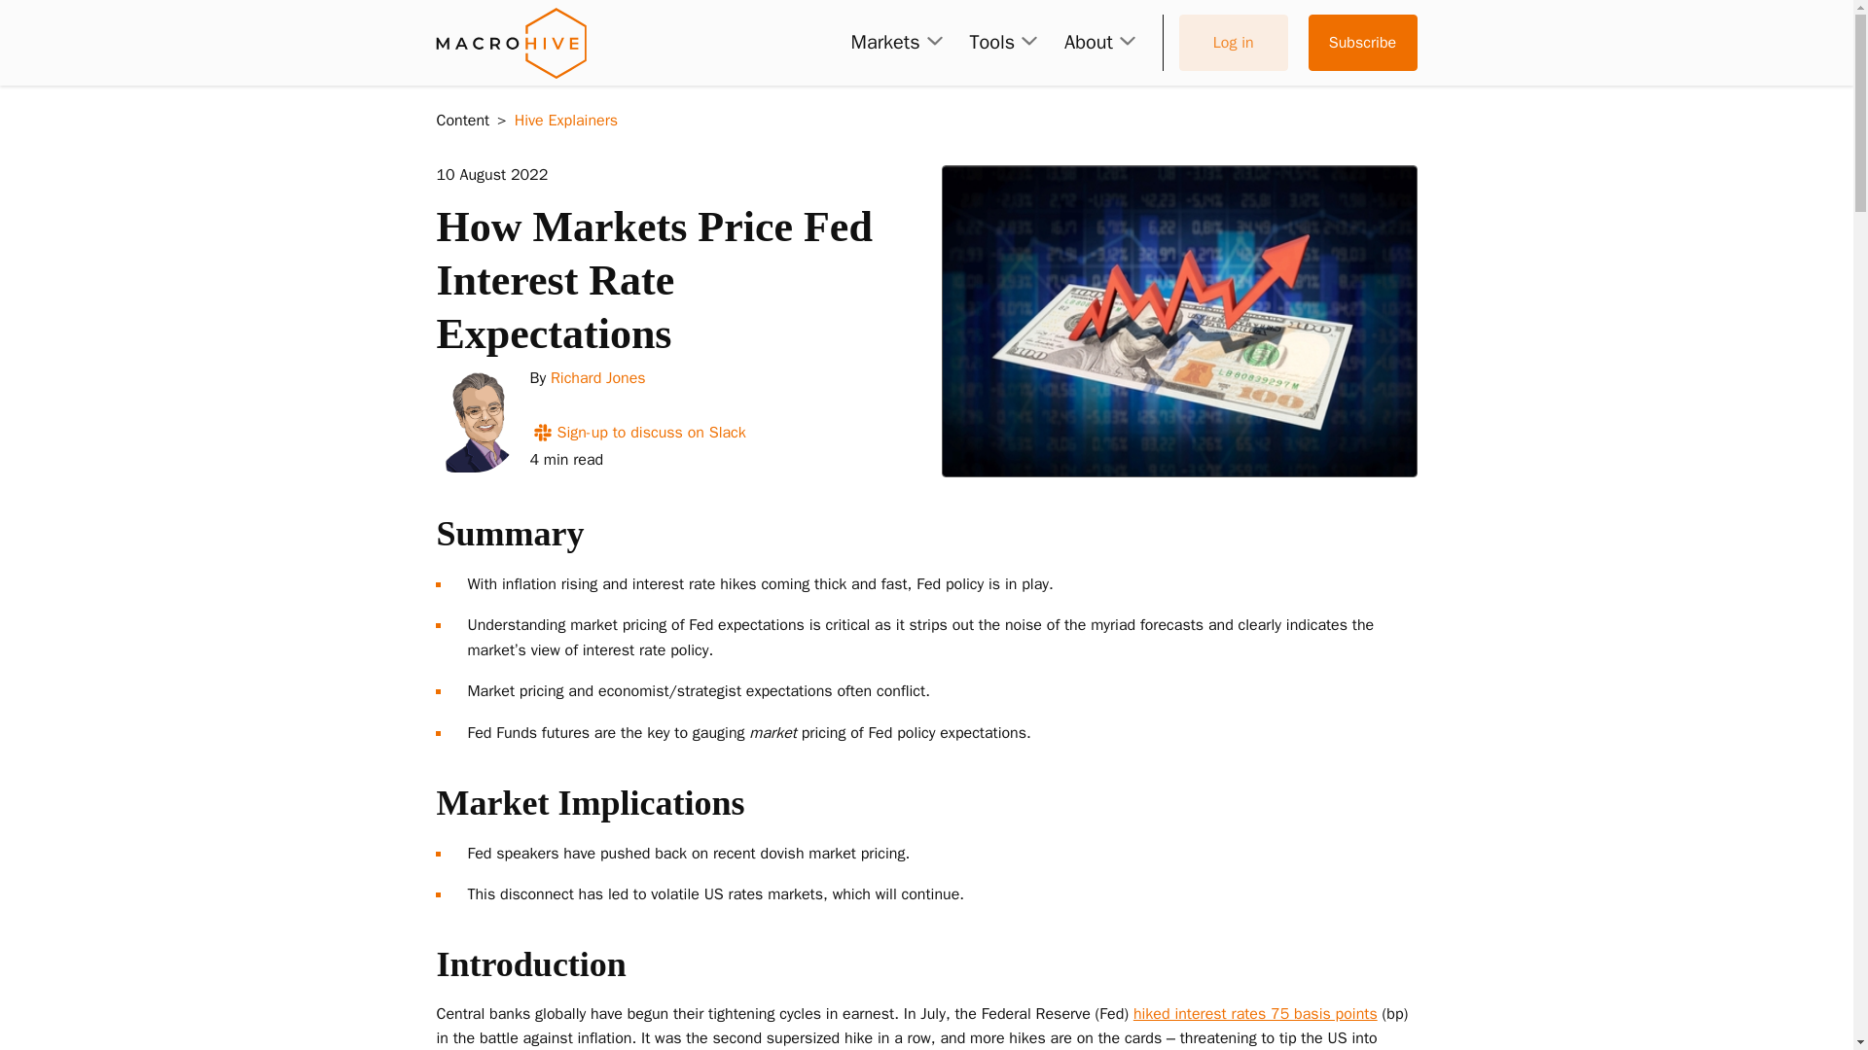 This screenshot has height=1050, width=1868. Describe the element at coordinates (636, 432) in the screenshot. I see `Sign-up to discuss on Slack` at that location.